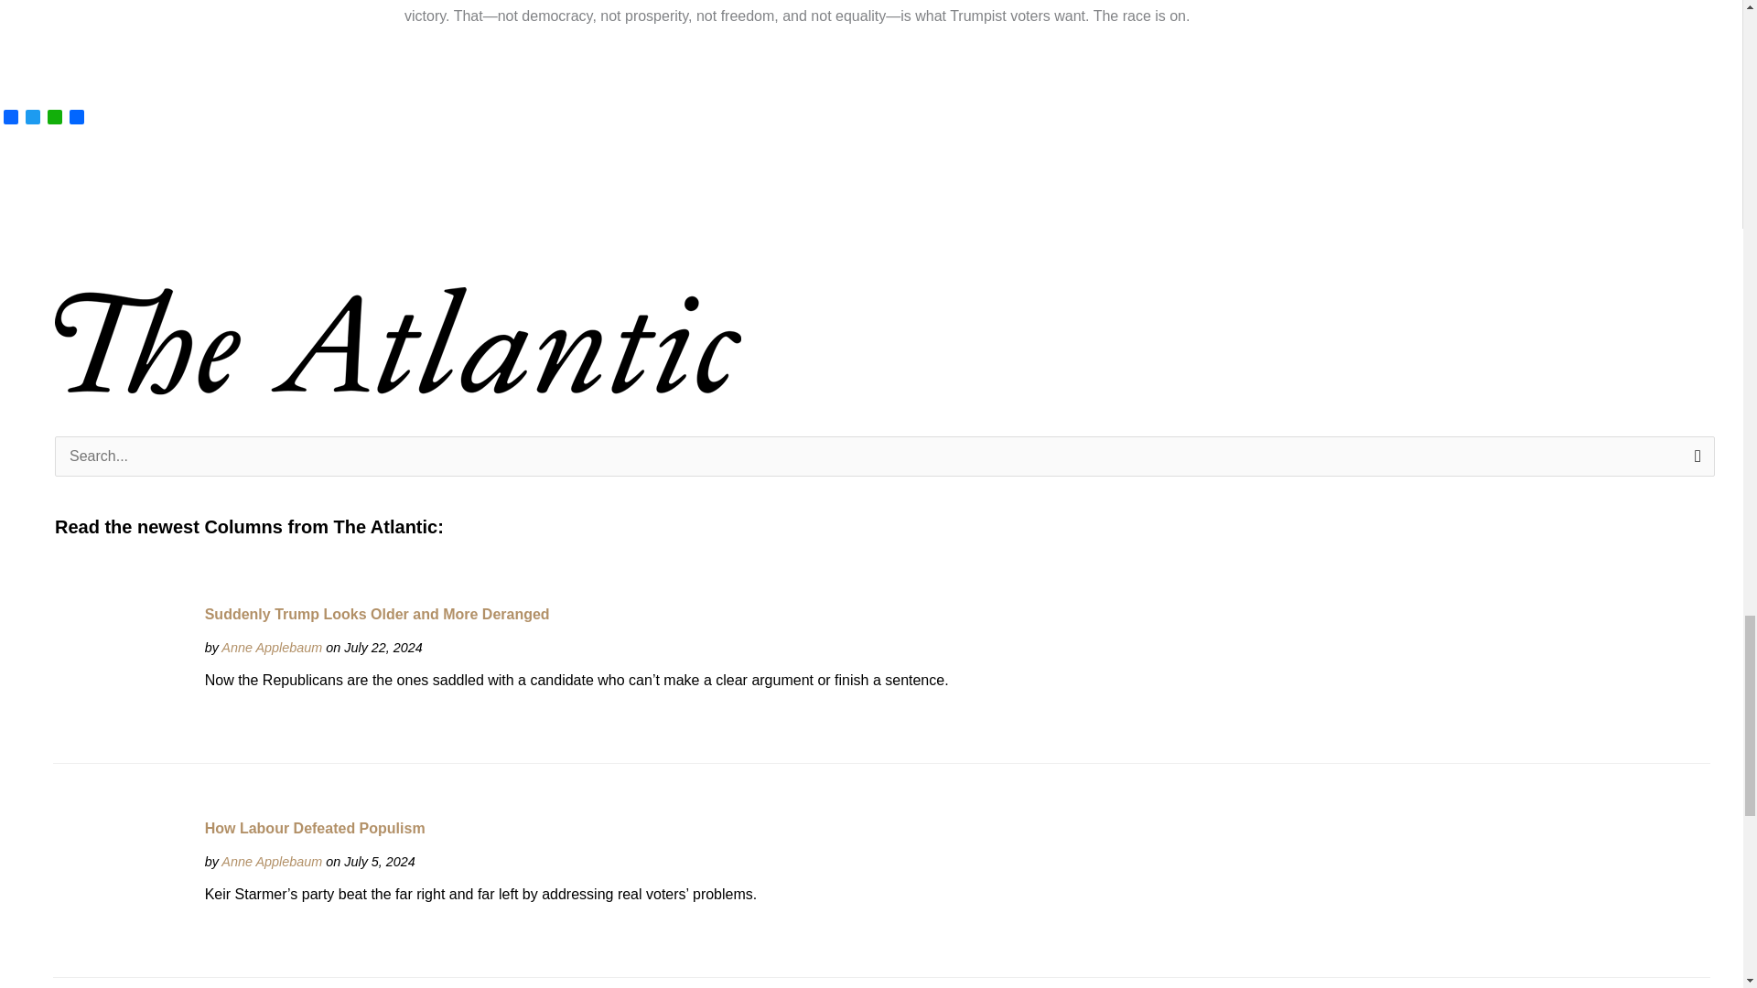 Image resolution: width=1757 pixels, height=988 pixels. Describe the element at coordinates (271, 648) in the screenshot. I see `www.theatlantic.com` at that location.